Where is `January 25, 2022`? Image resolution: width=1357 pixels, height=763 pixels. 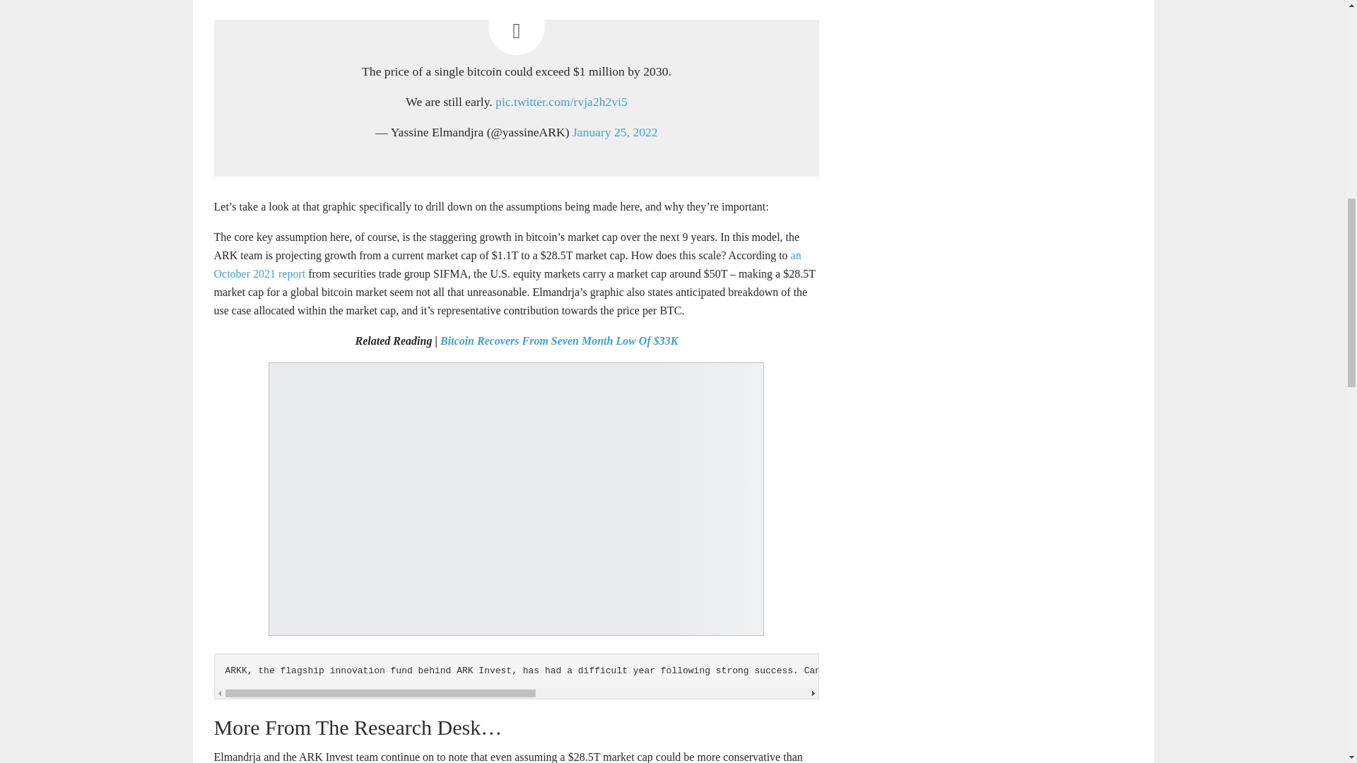 January 25, 2022 is located at coordinates (615, 131).